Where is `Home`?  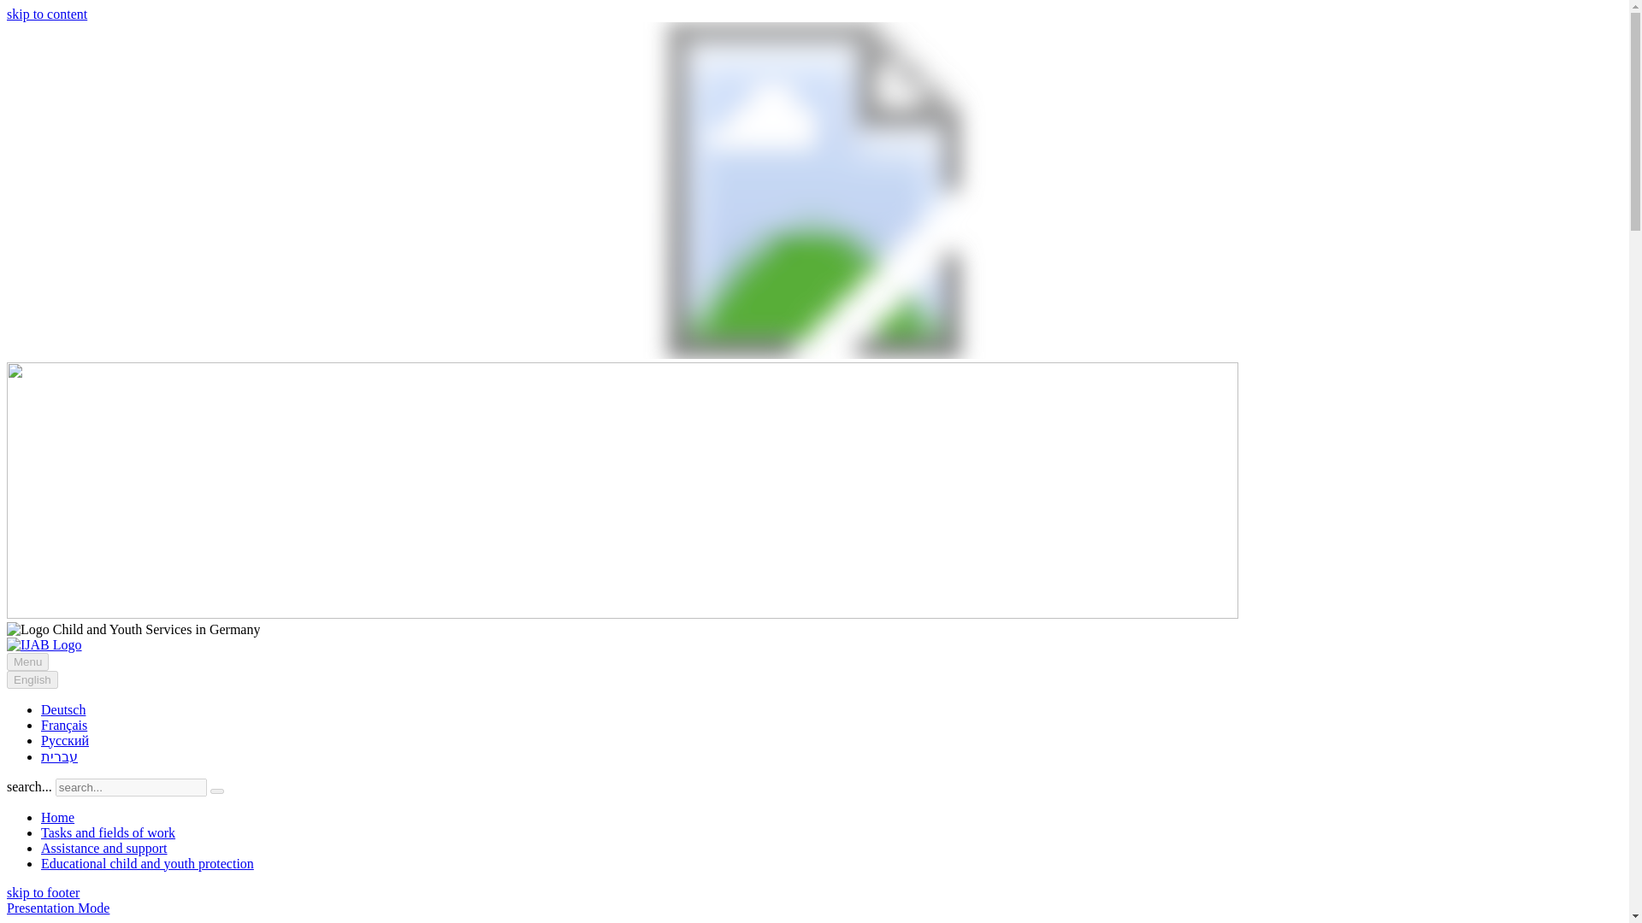
Home is located at coordinates (57, 817).